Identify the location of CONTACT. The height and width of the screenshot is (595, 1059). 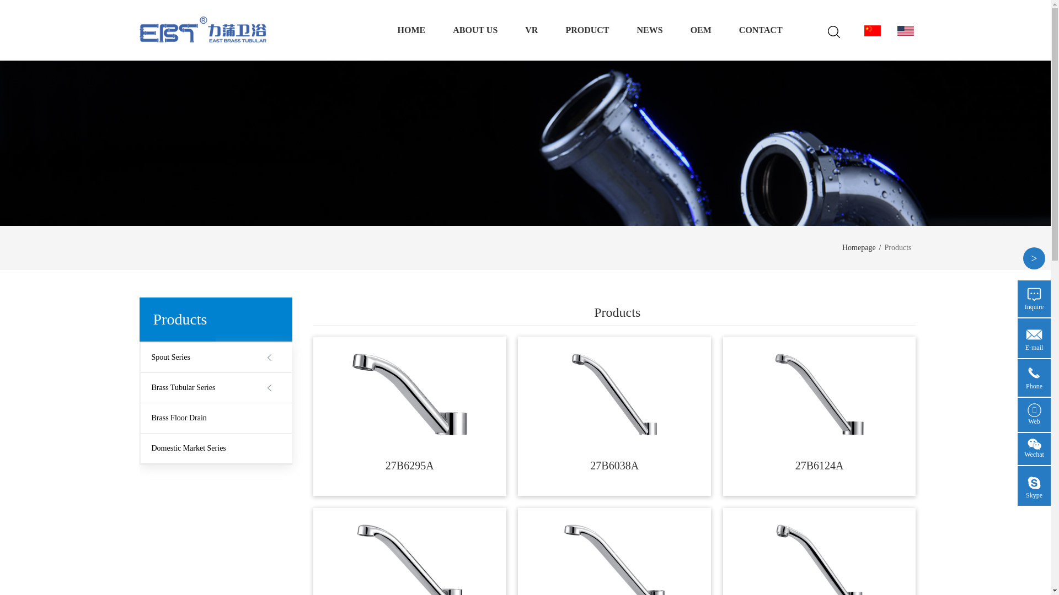
(761, 30).